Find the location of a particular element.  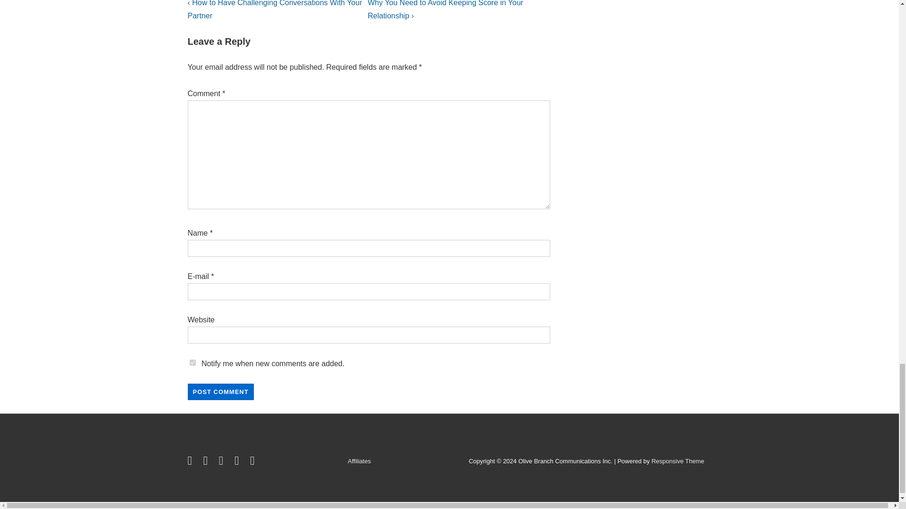

twitter is located at coordinates (192, 463).